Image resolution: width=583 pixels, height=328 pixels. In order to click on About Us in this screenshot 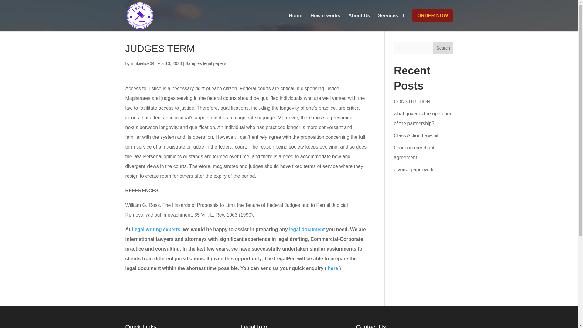, I will do `click(359, 20)`.